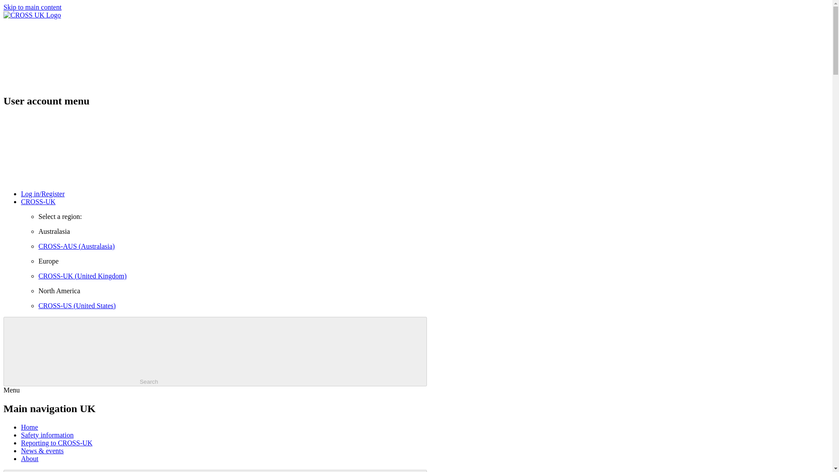 This screenshot has height=472, width=839. Describe the element at coordinates (215, 351) in the screenshot. I see `Search` at that location.